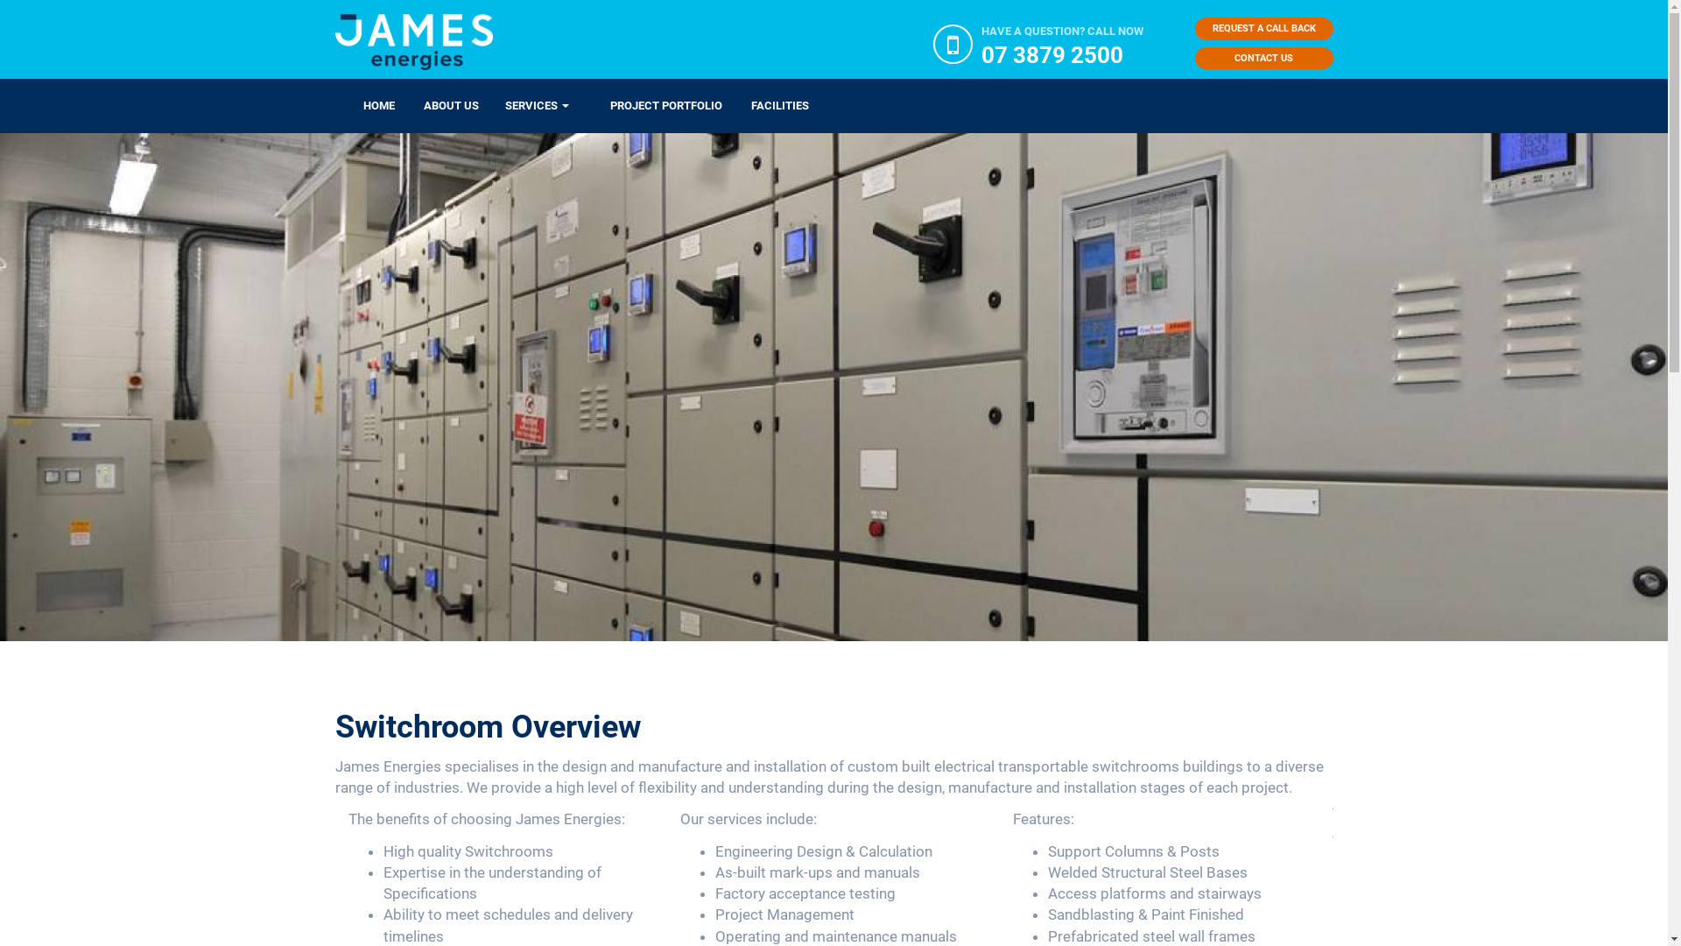 This screenshot has width=1681, height=946. What do you see at coordinates (364, 106) in the screenshot?
I see `HOME` at bounding box center [364, 106].